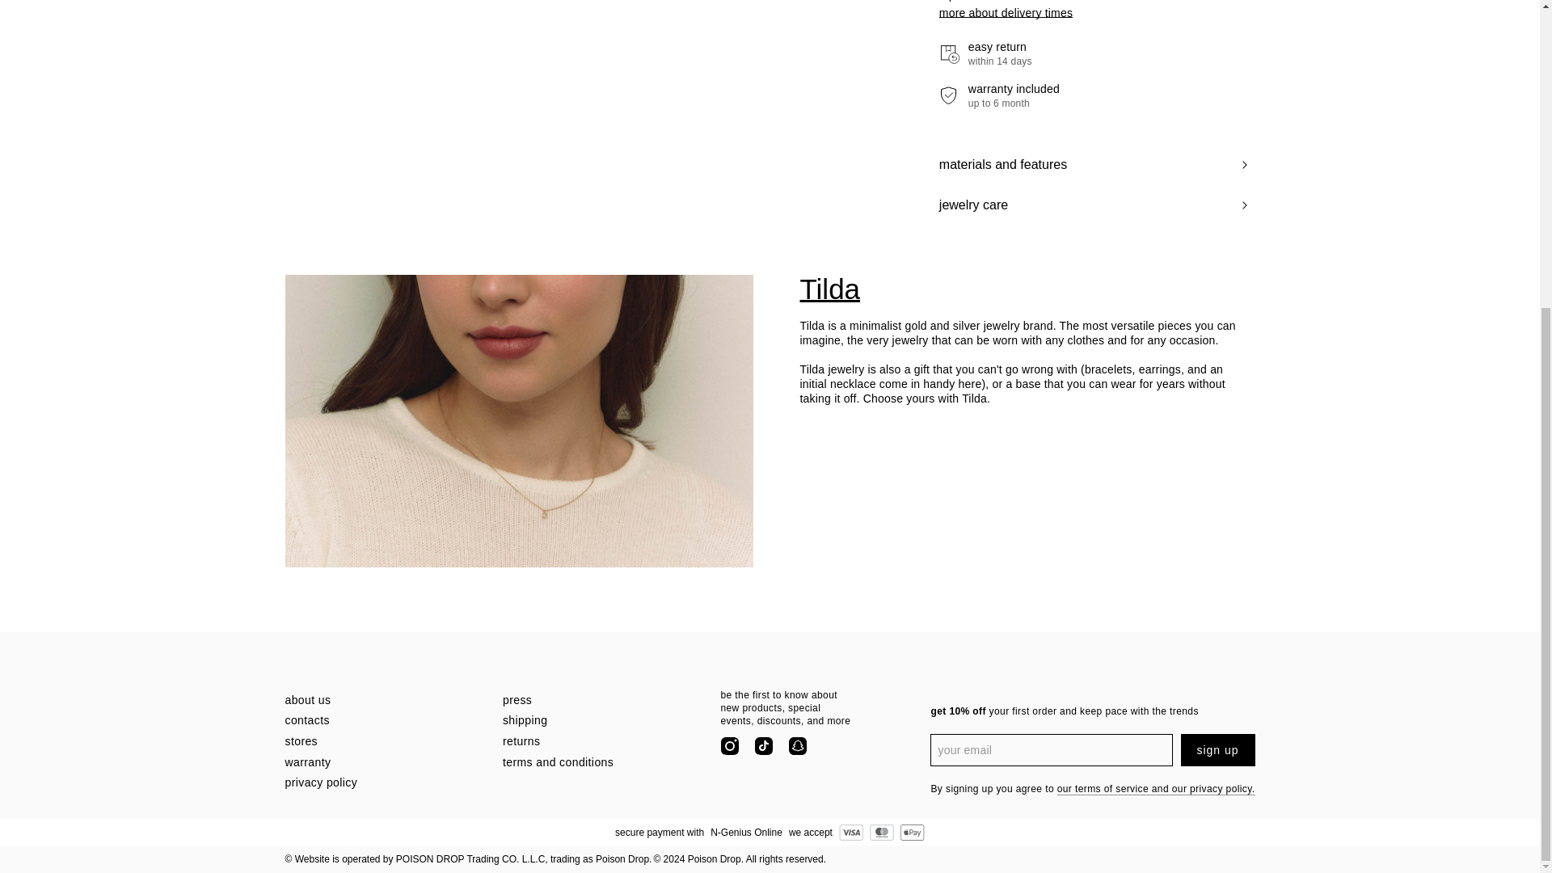 The image size is (1552, 873). I want to click on contacts, so click(383, 721).